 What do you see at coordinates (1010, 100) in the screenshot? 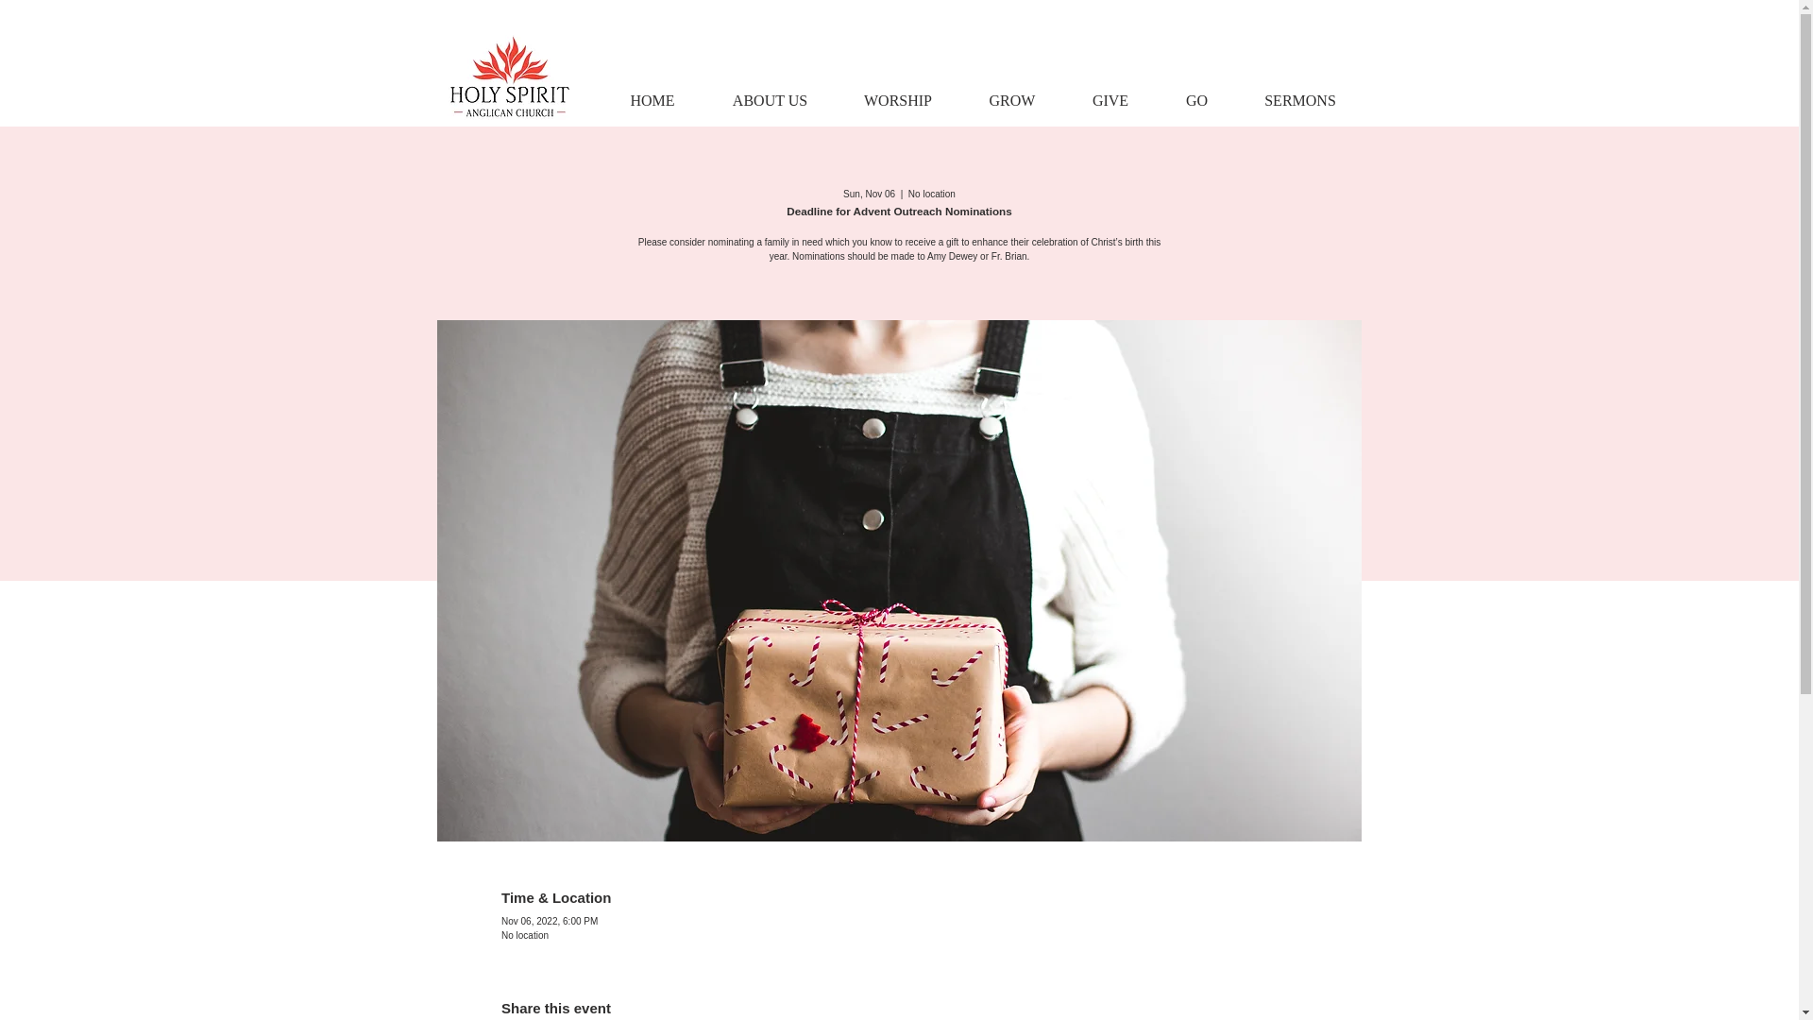
I see `GROW` at bounding box center [1010, 100].